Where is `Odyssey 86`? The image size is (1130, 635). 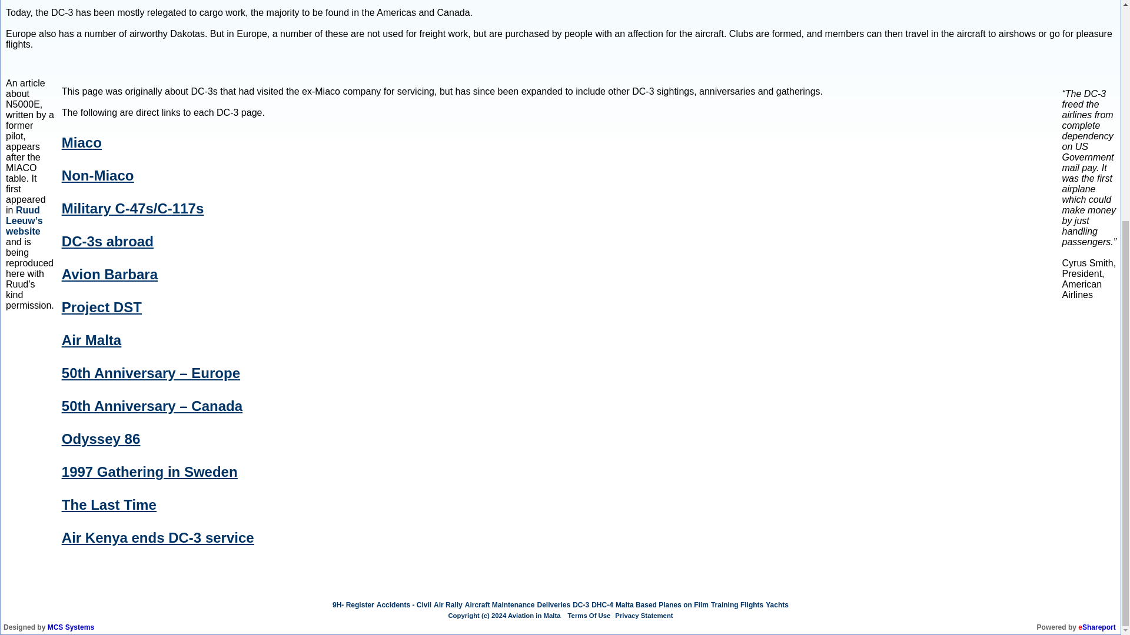 Odyssey 86 is located at coordinates (101, 439).